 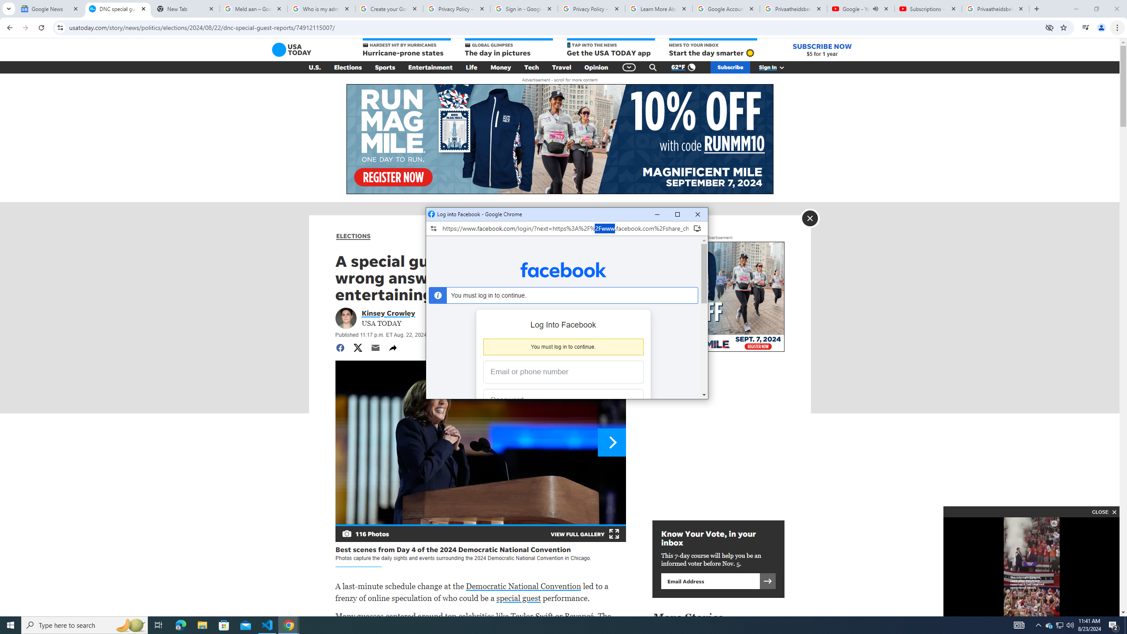 I want to click on Subscriptions - YouTube, so click(x=928, y=9).